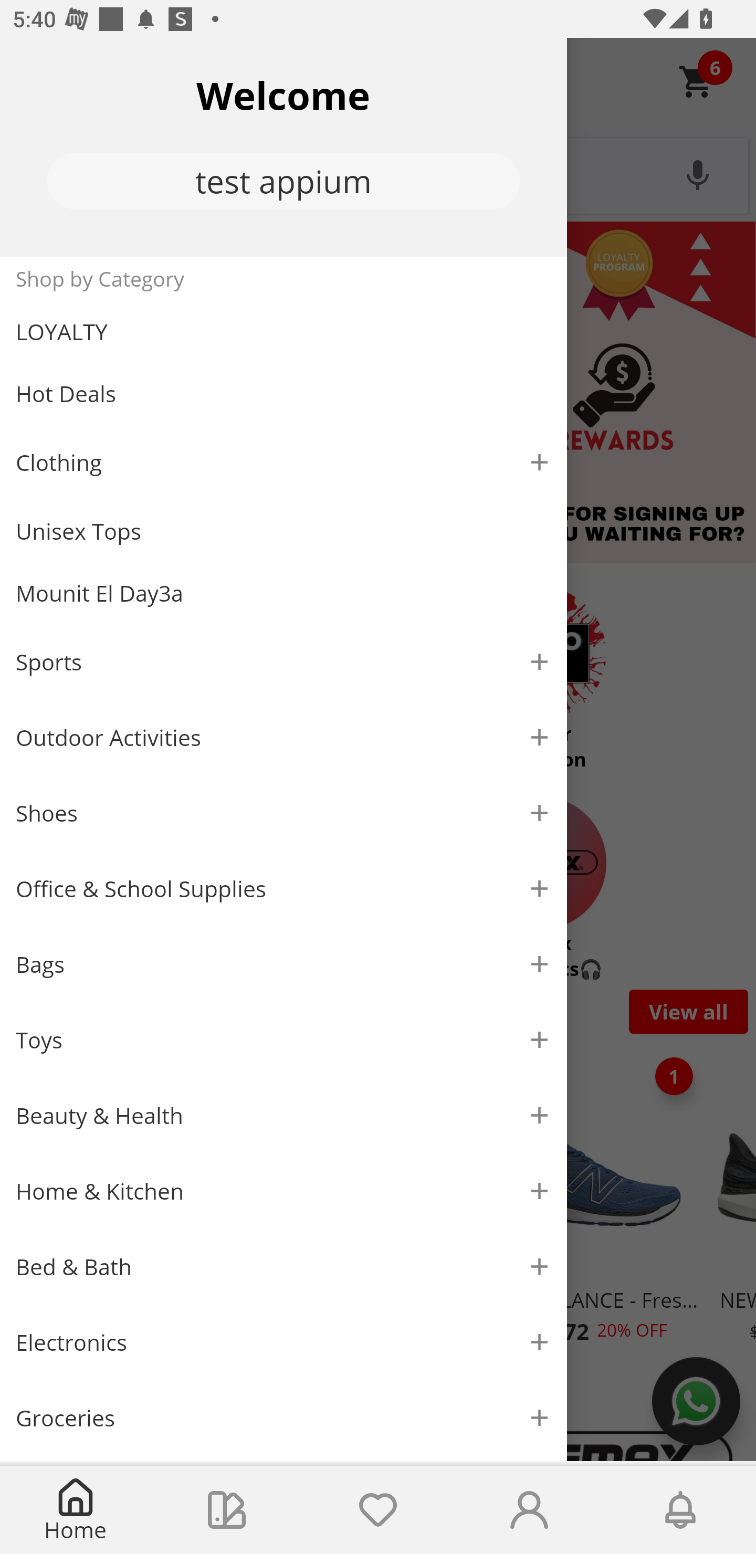 This screenshot has width=756, height=1554. Describe the element at coordinates (283, 593) in the screenshot. I see `Mounit El Day3a` at that location.